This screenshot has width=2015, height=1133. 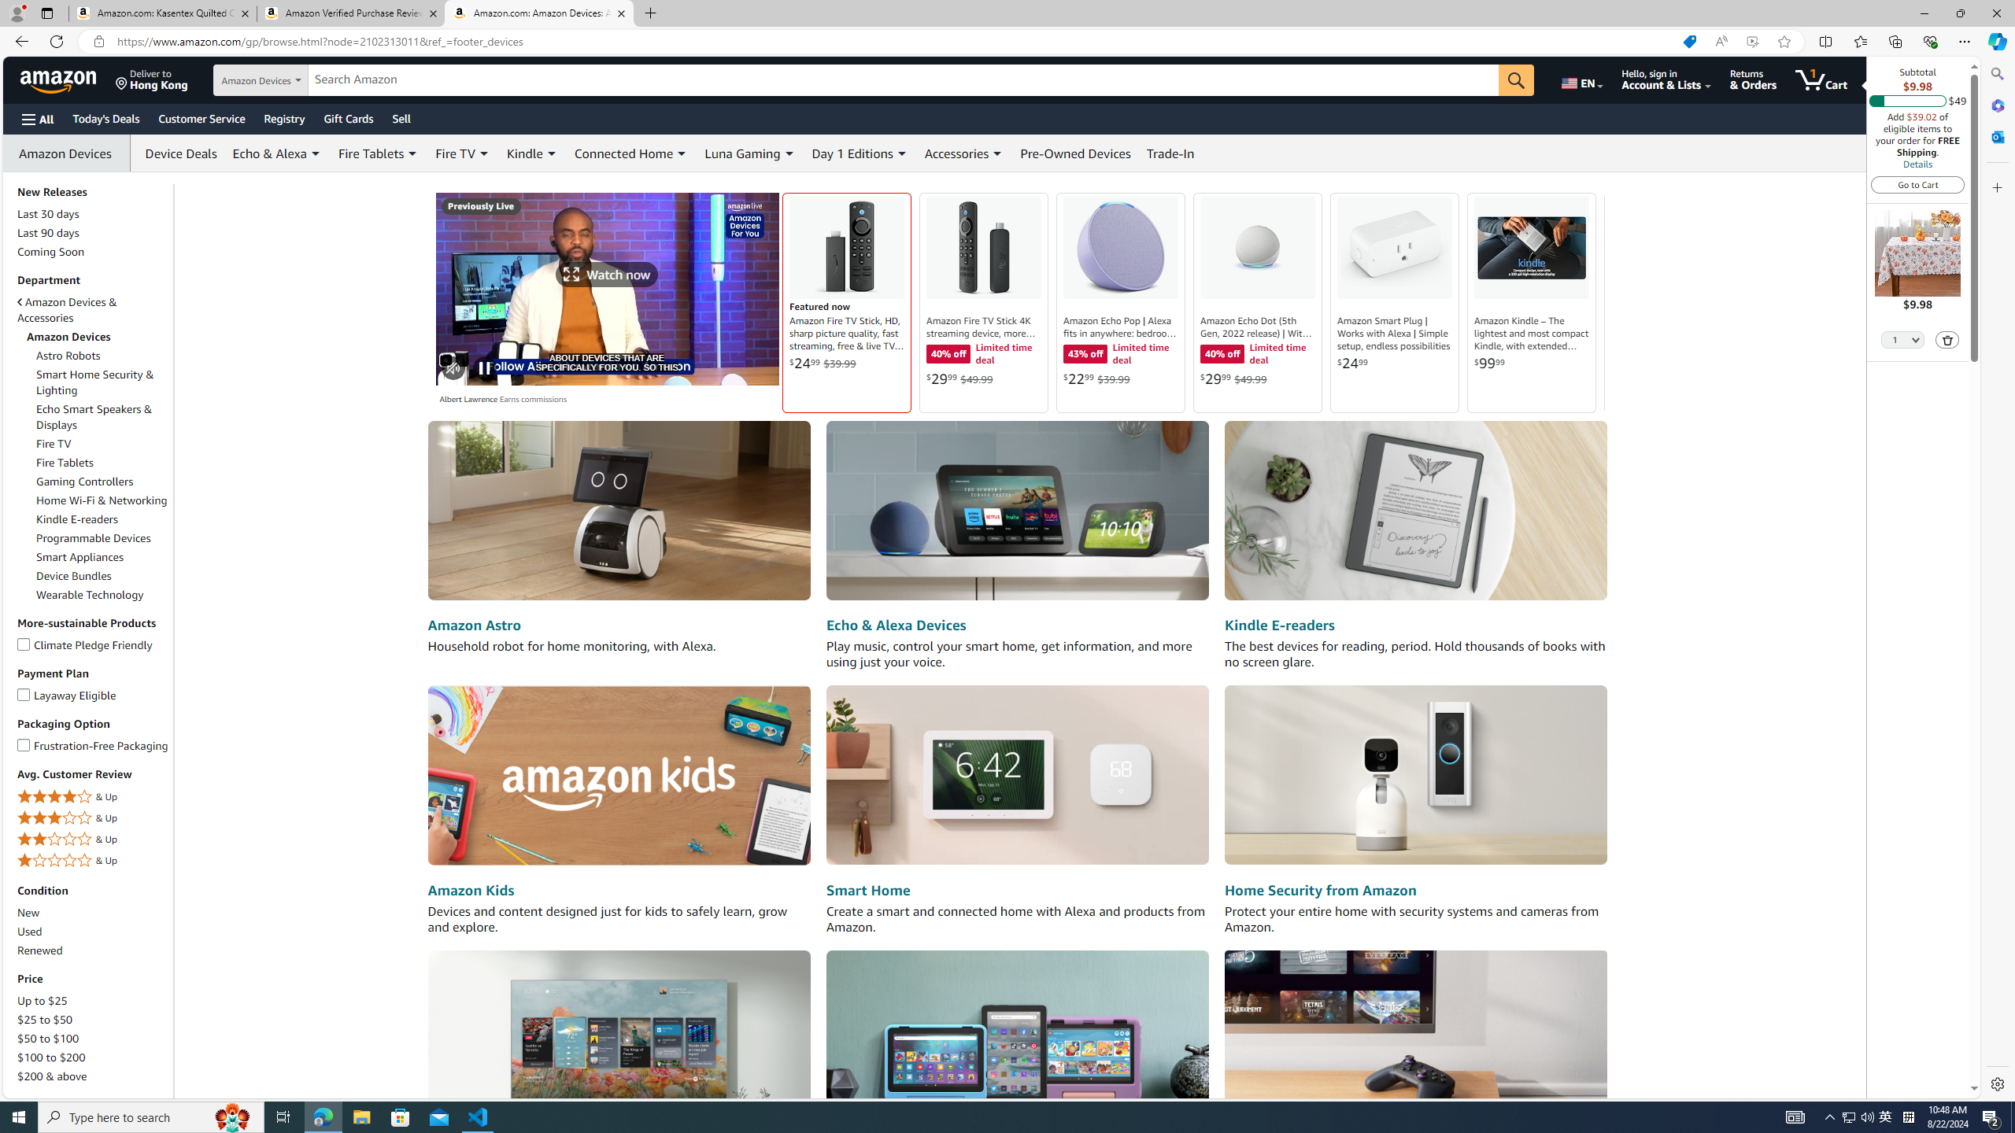 What do you see at coordinates (94, 336) in the screenshot?
I see `Amazon Devices` at bounding box center [94, 336].